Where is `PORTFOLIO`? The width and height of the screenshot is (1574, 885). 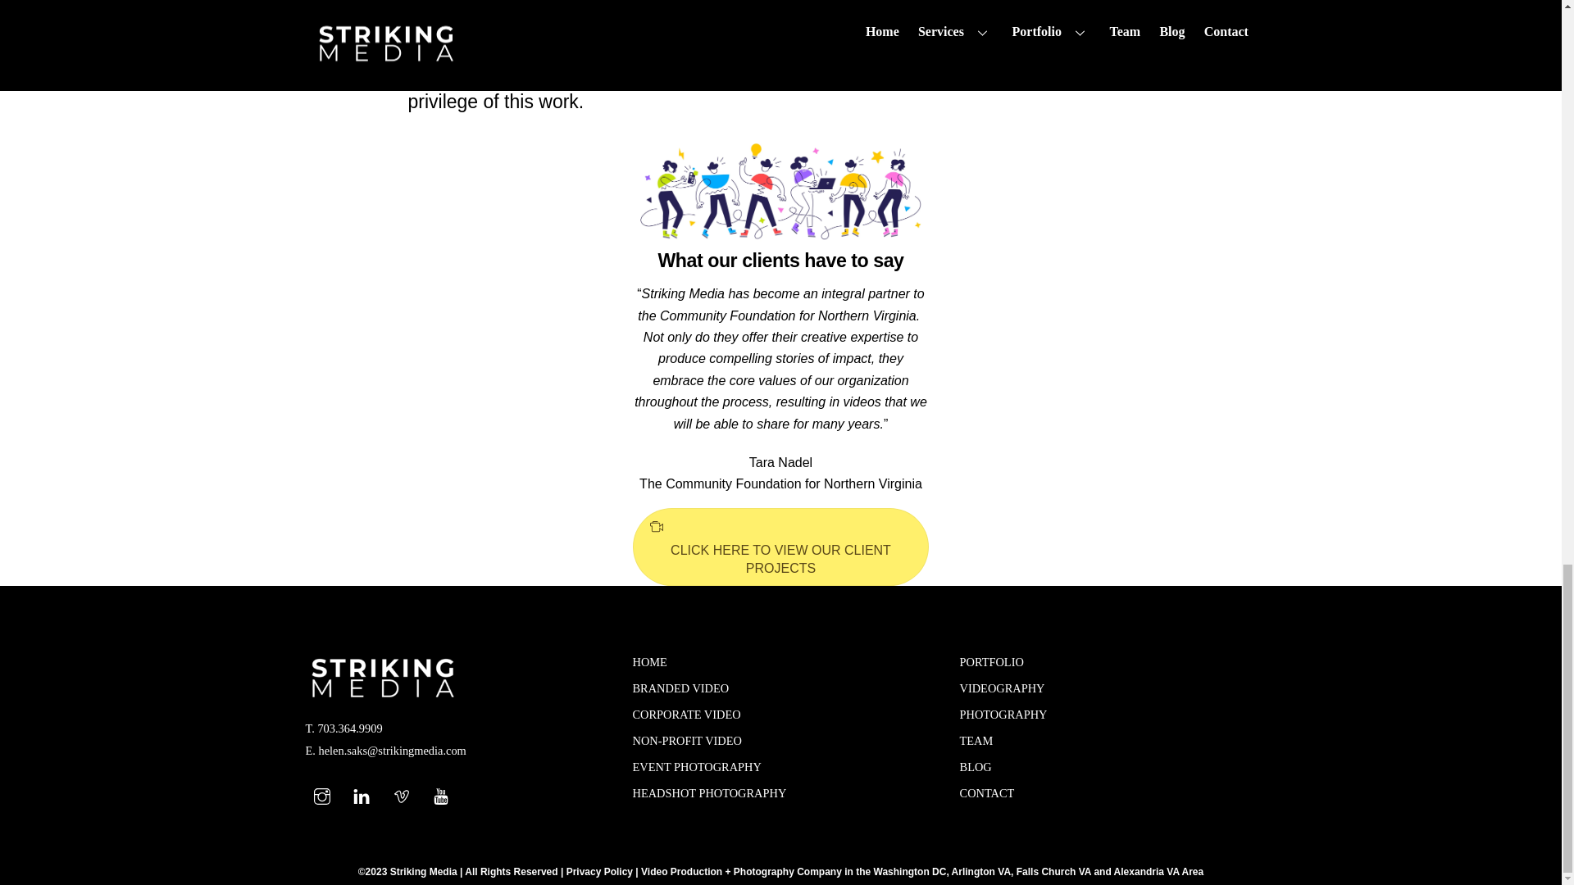 PORTFOLIO is located at coordinates (992, 662).